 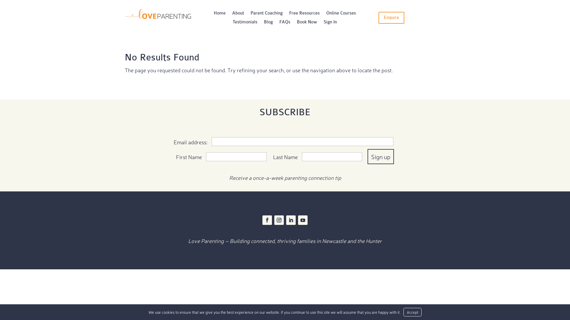 What do you see at coordinates (330, 23) in the screenshot?
I see `Sign In` at bounding box center [330, 23].